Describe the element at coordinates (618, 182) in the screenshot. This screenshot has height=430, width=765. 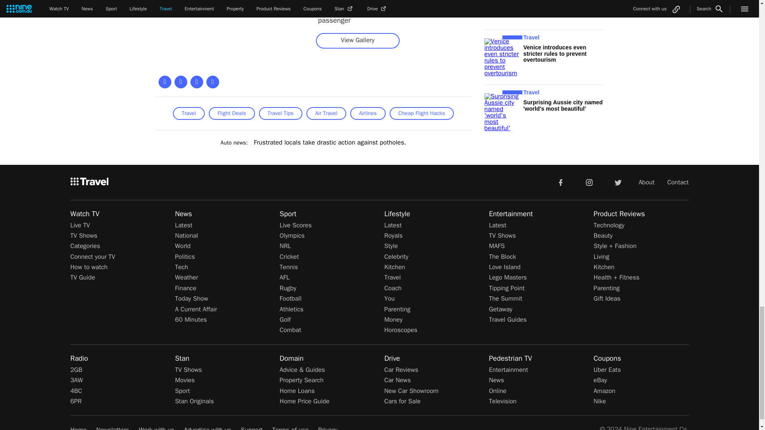
I see `twitter` at that location.